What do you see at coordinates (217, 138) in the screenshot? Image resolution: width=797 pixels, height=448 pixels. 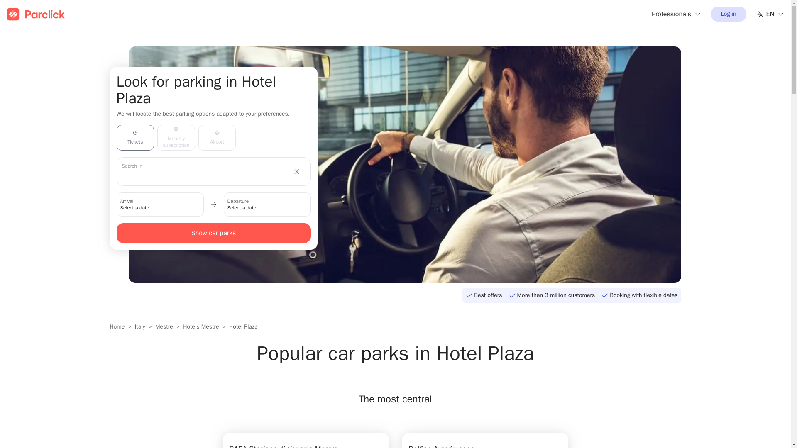 I see `Airport` at bounding box center [217, 138].